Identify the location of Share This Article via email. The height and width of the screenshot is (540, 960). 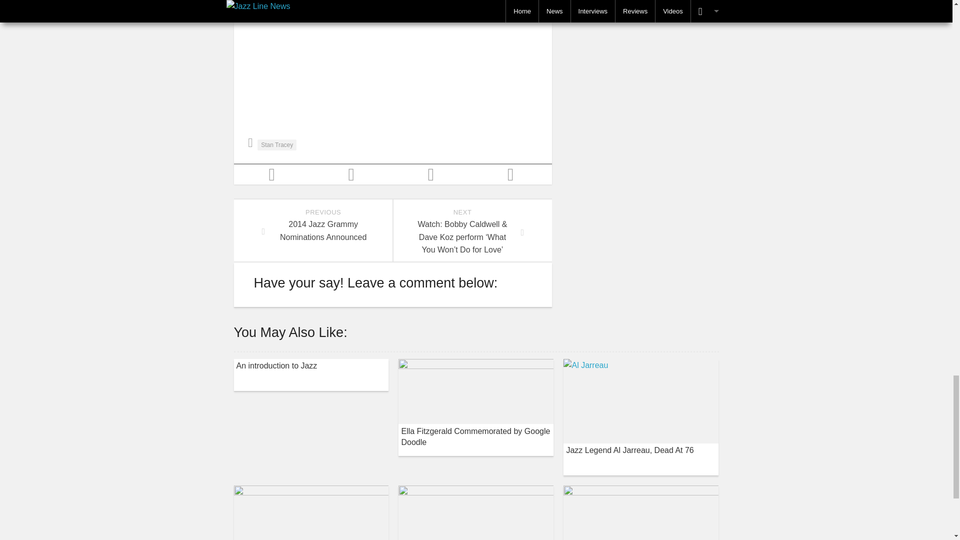
(432, 174).